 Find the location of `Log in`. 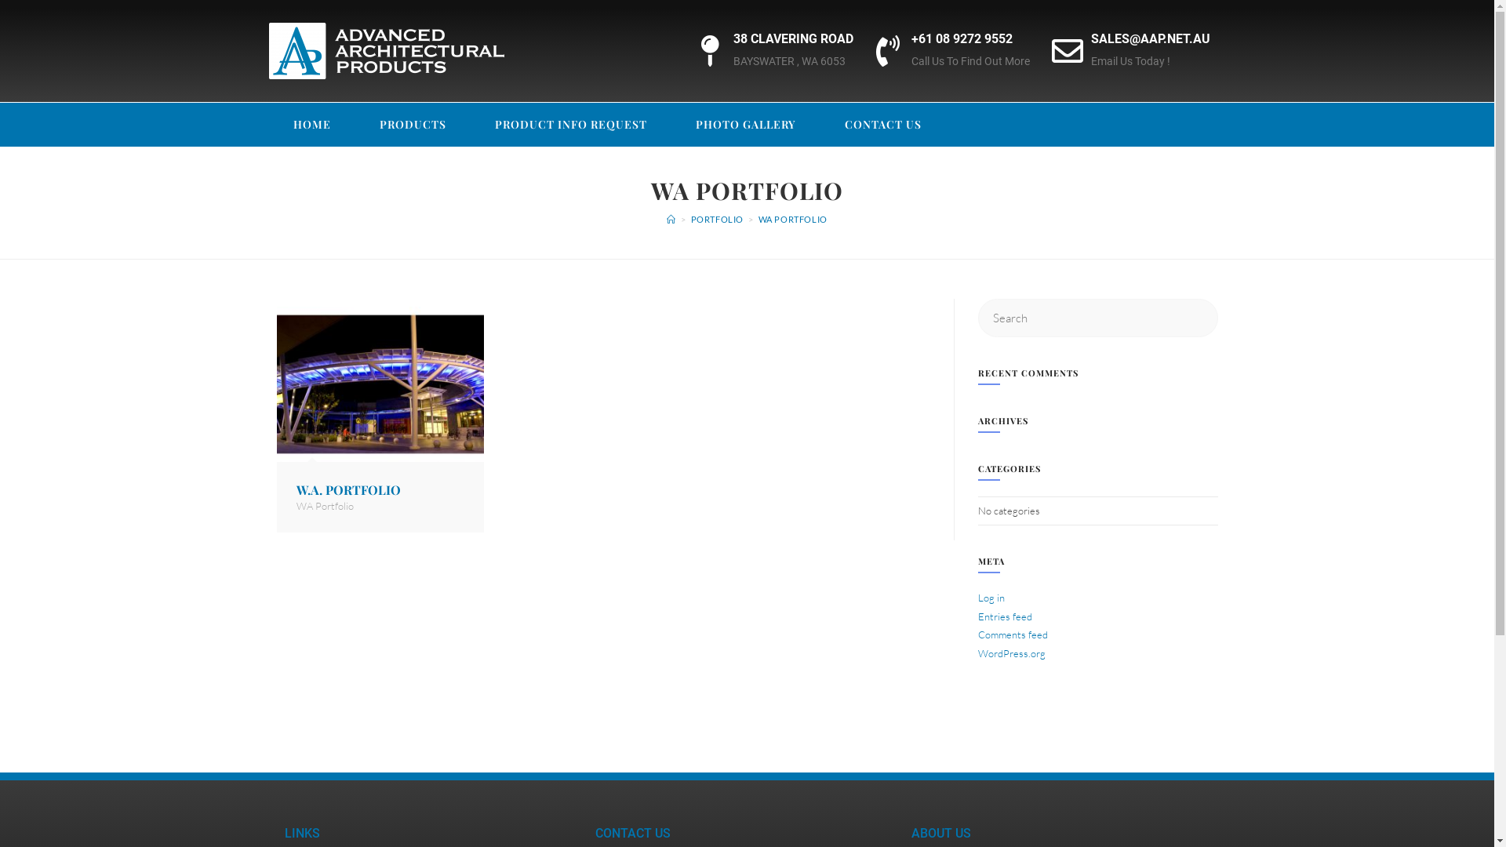

Log in is located at coordinates (991, 598).